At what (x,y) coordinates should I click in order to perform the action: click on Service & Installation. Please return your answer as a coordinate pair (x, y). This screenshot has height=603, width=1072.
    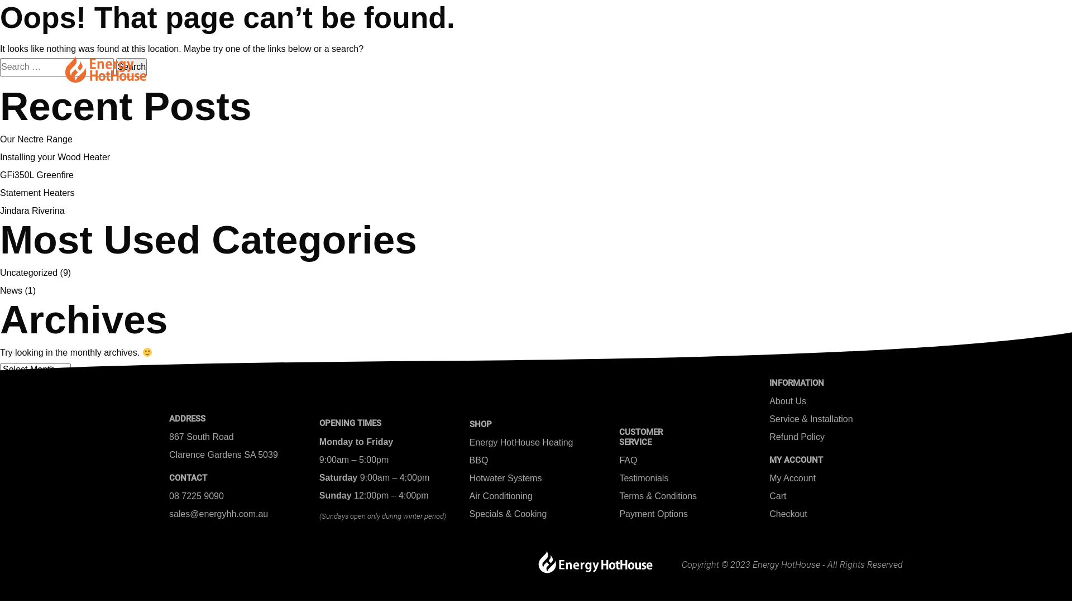
    Looking at the image, I should click on (811, 419).